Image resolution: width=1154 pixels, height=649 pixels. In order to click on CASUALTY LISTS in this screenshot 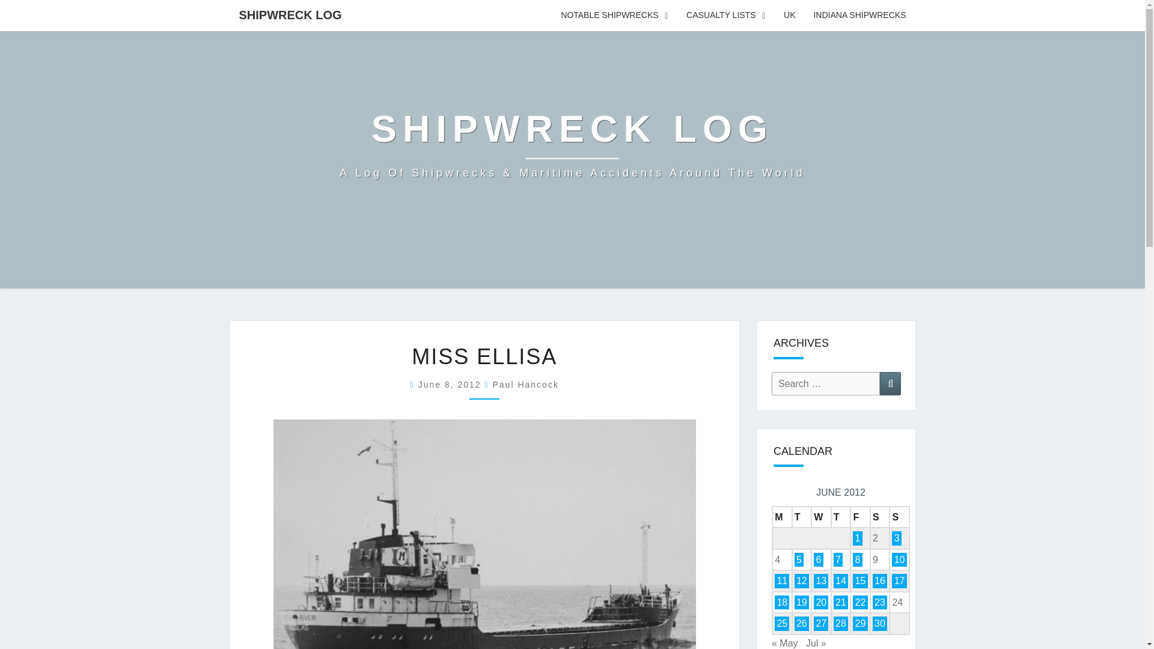, I will do `click(726, 16)`.